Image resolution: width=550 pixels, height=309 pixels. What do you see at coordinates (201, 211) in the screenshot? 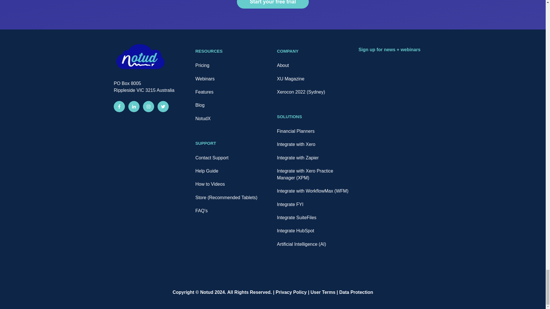
I see `FAQ's` at bounding box center [201, 211].